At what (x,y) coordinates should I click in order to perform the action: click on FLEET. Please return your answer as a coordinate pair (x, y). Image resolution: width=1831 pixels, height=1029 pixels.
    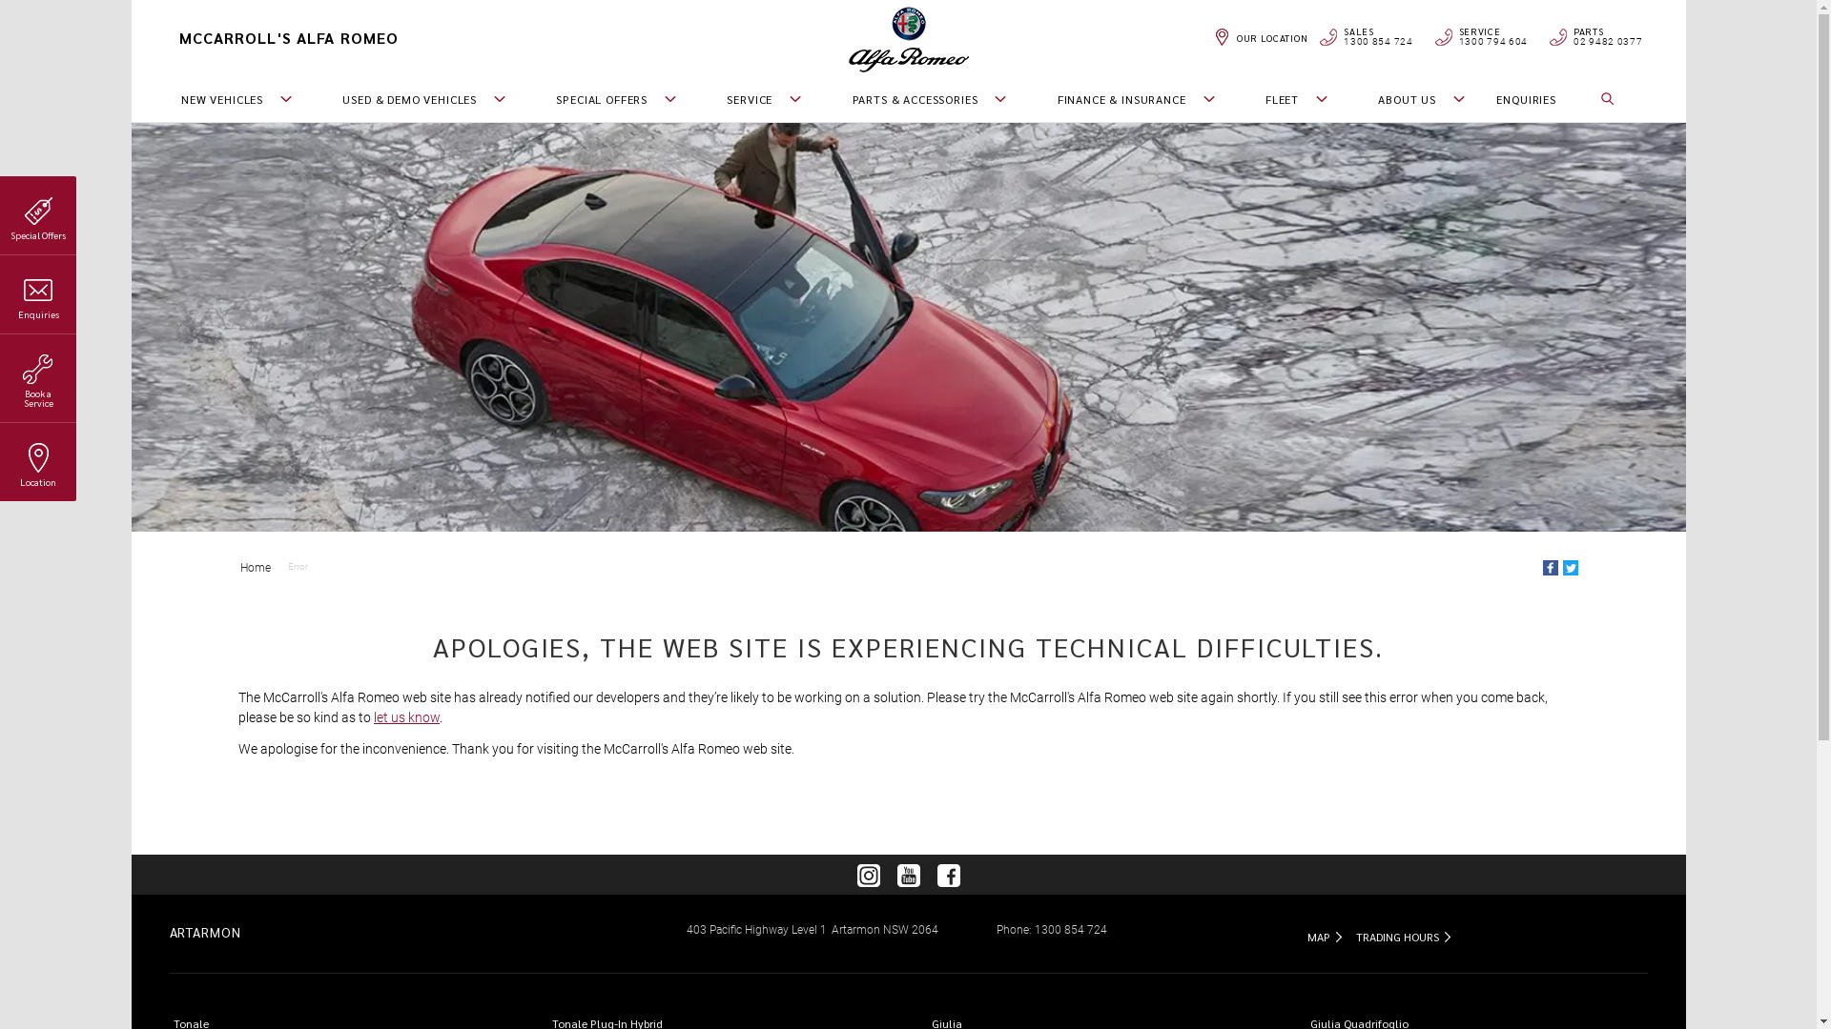
    Looking at the image, I should click on (1287, 99).